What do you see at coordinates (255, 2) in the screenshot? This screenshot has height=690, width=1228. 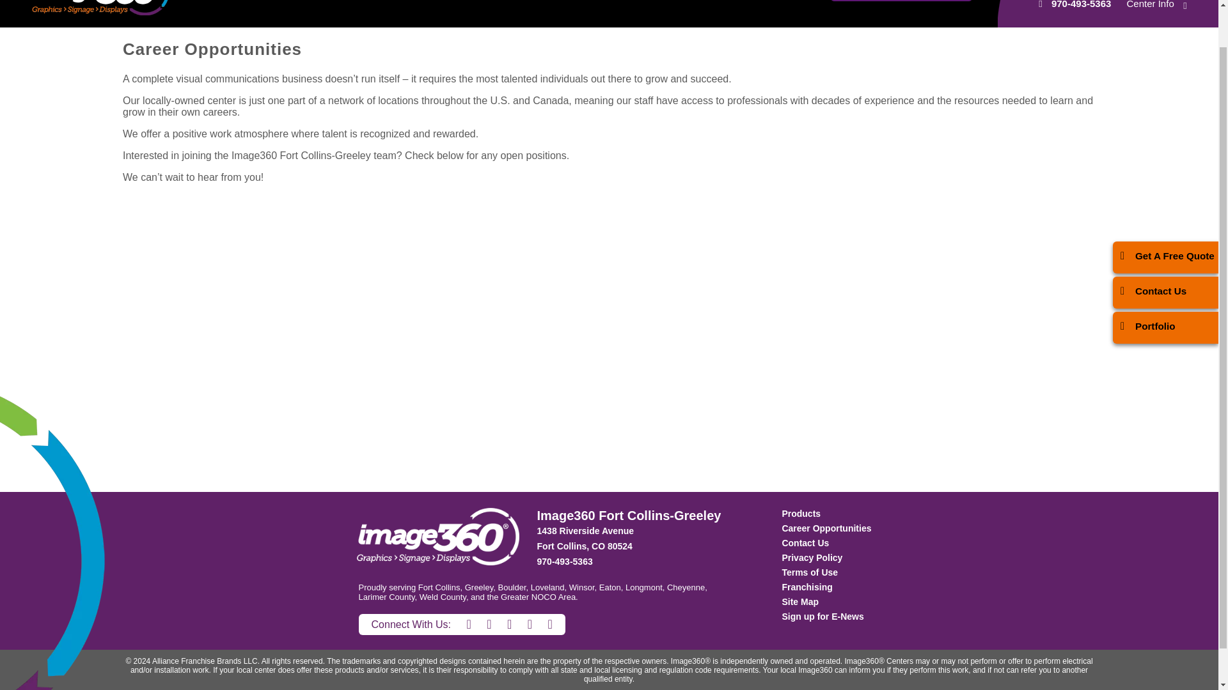 I see `Sign Products` at bounding box center [255, 2].